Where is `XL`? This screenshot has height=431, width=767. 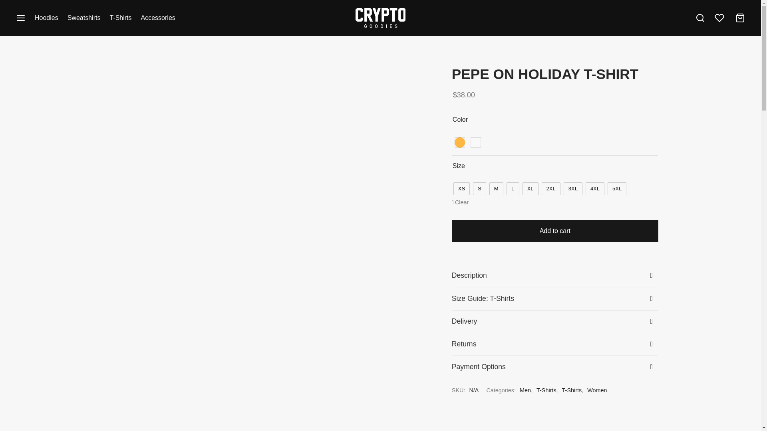 XL is located at coordinates (530, 188).